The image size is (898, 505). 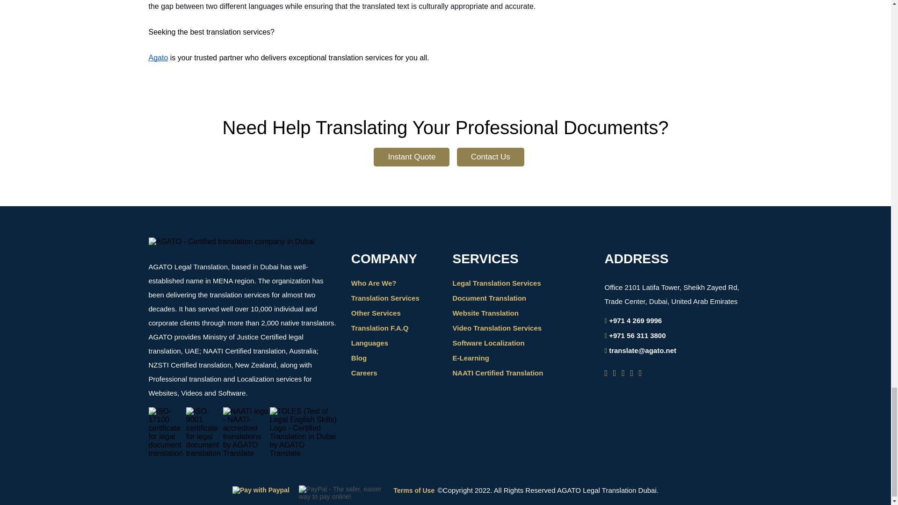 I want to click on Blog, so click(x=358, y=358).